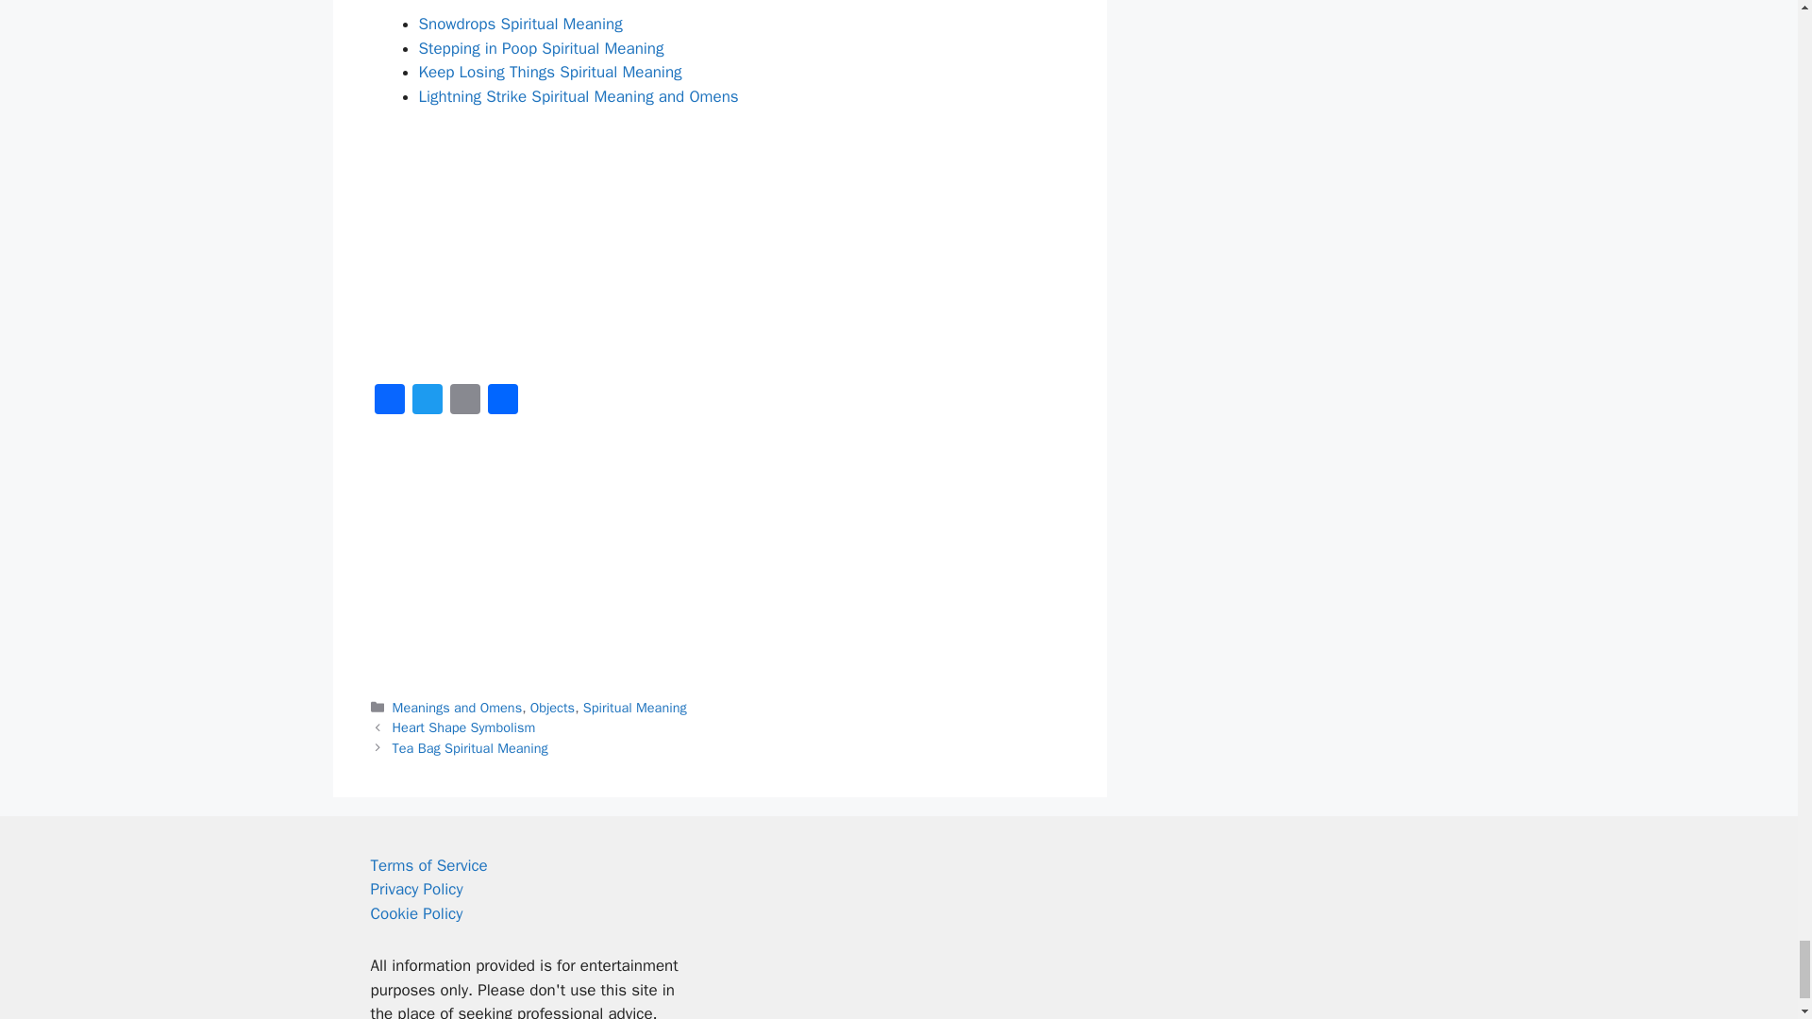 This screenshot has height=1019, width=1812. Describe the element at coordinates (464, 402) in the screenshot. I see `Email` at that location.